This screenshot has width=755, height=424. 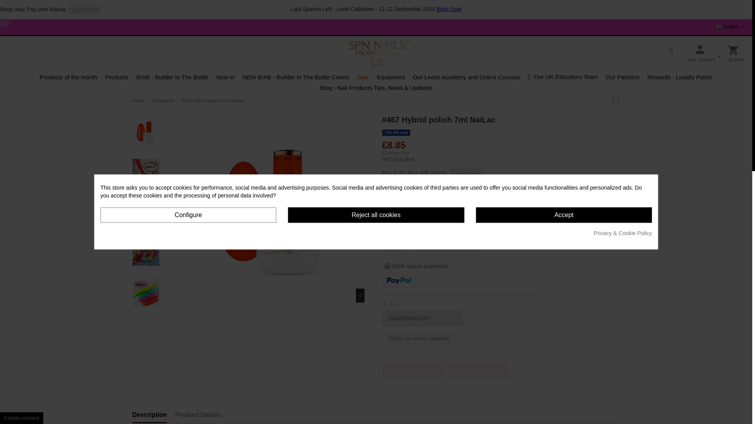 What do you see at coordinates (68, 77) in the screenshot?
I see `Products of the month` at bounding box center [68, 77].